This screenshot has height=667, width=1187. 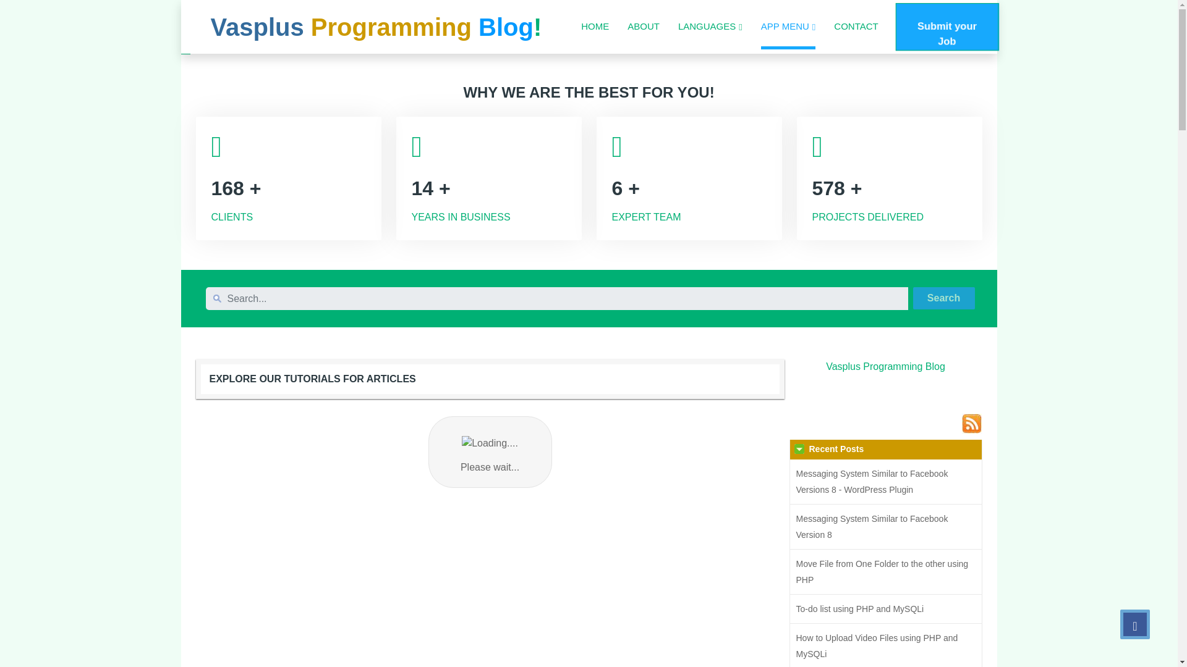 What do you see at coordinates (710, 26) in the screenshot?
I see `LANGUAGES` at bounding box center [710, 26].